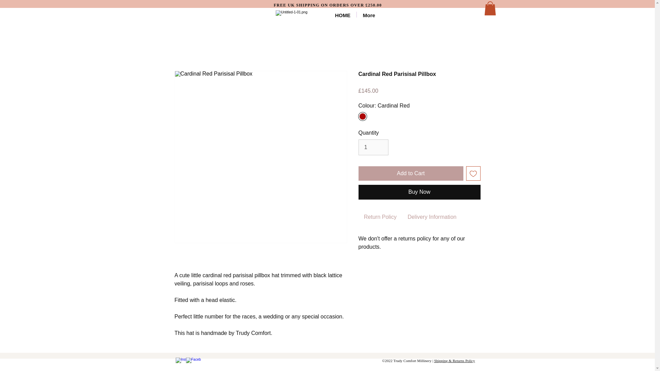 This screenshot has width=660, height=371. What do you see at coordinates (410, 173) in the screenshot?
I see `Add to Cart` at bounding box center [410, 173].